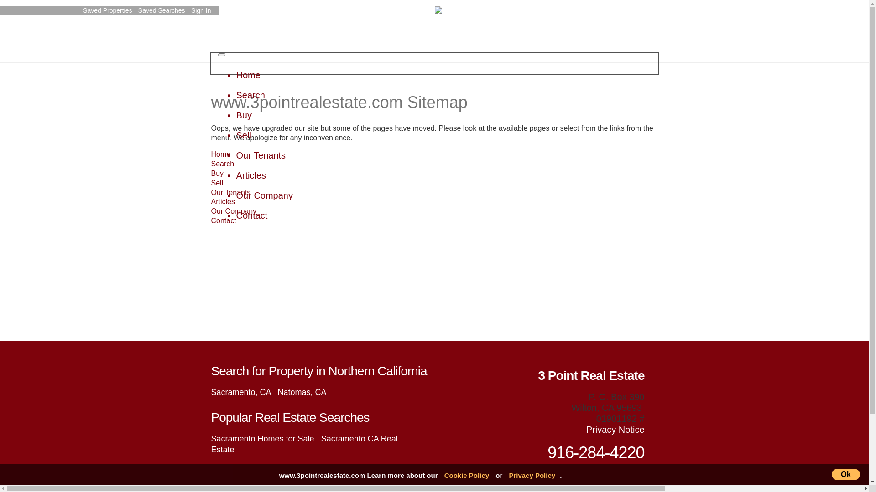 The image size is (876, 492). Describe the element at coordinates (224, 220) in the screenshot. I see `Contact` at that location.